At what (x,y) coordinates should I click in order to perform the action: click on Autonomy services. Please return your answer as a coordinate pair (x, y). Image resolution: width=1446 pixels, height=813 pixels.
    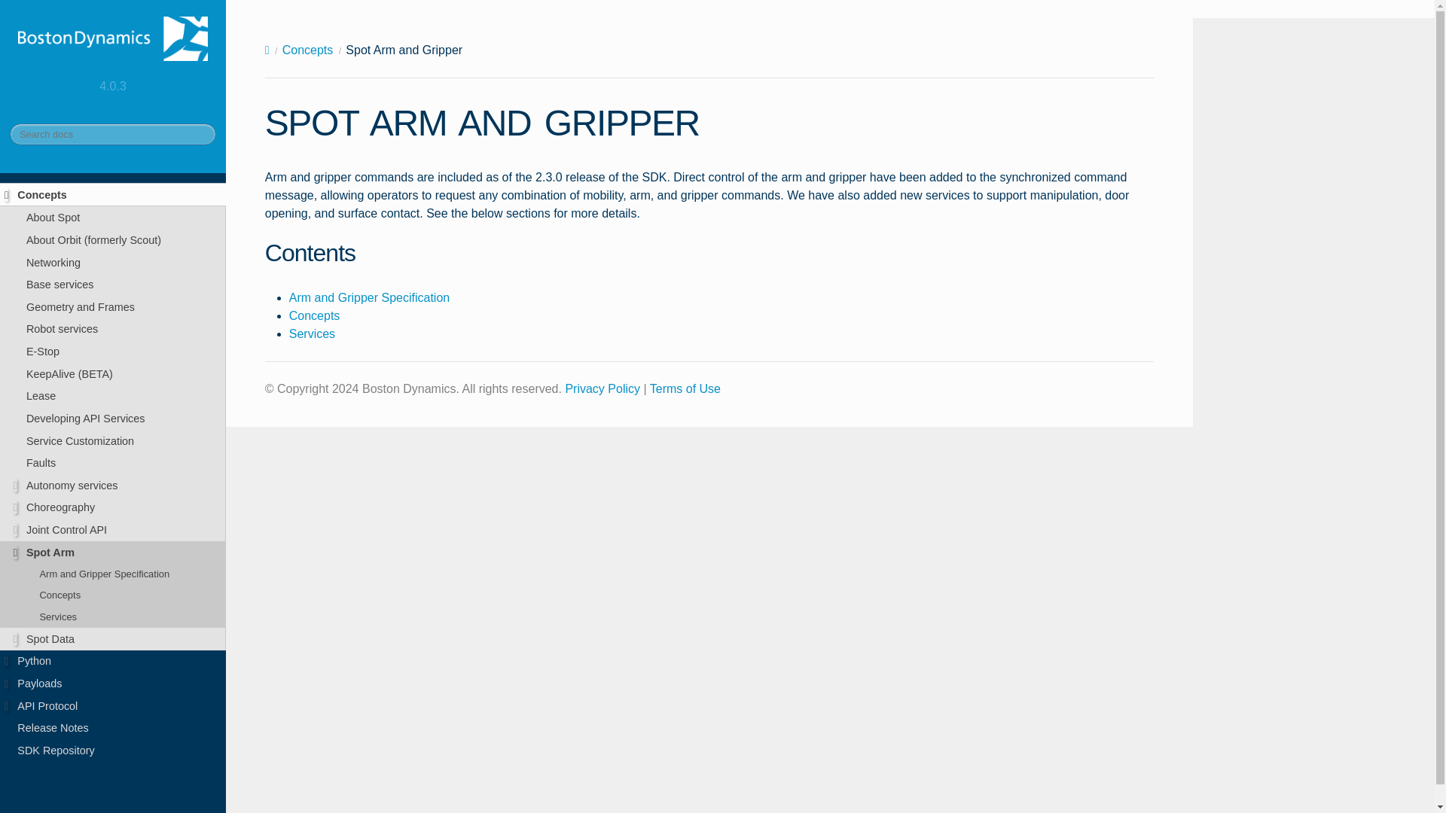
    Looking at the image, I should click on (113, 485).